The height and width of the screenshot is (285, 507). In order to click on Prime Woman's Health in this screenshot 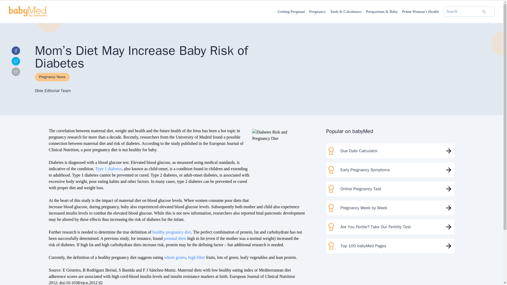, I will do `click(420, 12)`.